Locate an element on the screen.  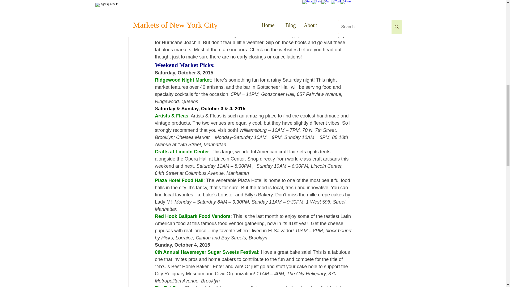
6th Annual Havemeyer Sugar Sweets Festival is located at coordinates (206, 252).